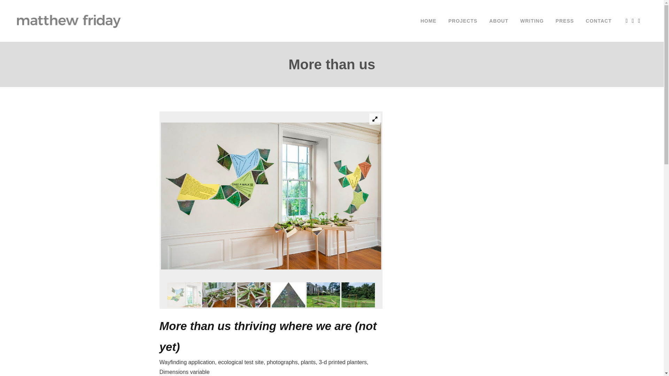 The height and width of the screenshot is (376, 669). What do you see at coordinates (599, 21) in the screenshot?
I see `CONTACT` at bounding box center [599, 21].